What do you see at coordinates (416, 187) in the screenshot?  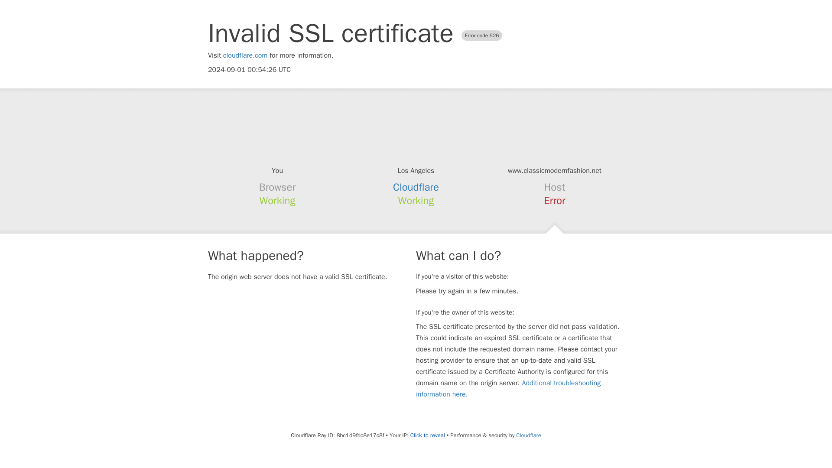 I see `Cloudflare` at bounding box center [416, 187].